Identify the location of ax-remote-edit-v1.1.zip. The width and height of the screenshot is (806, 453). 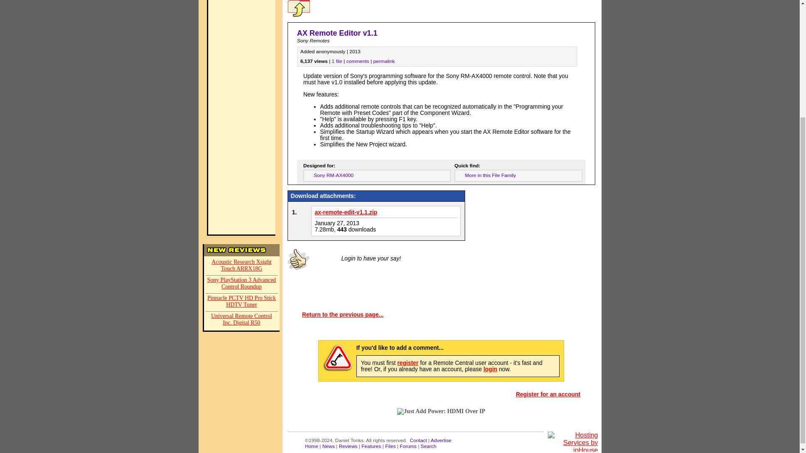
(346, 212).